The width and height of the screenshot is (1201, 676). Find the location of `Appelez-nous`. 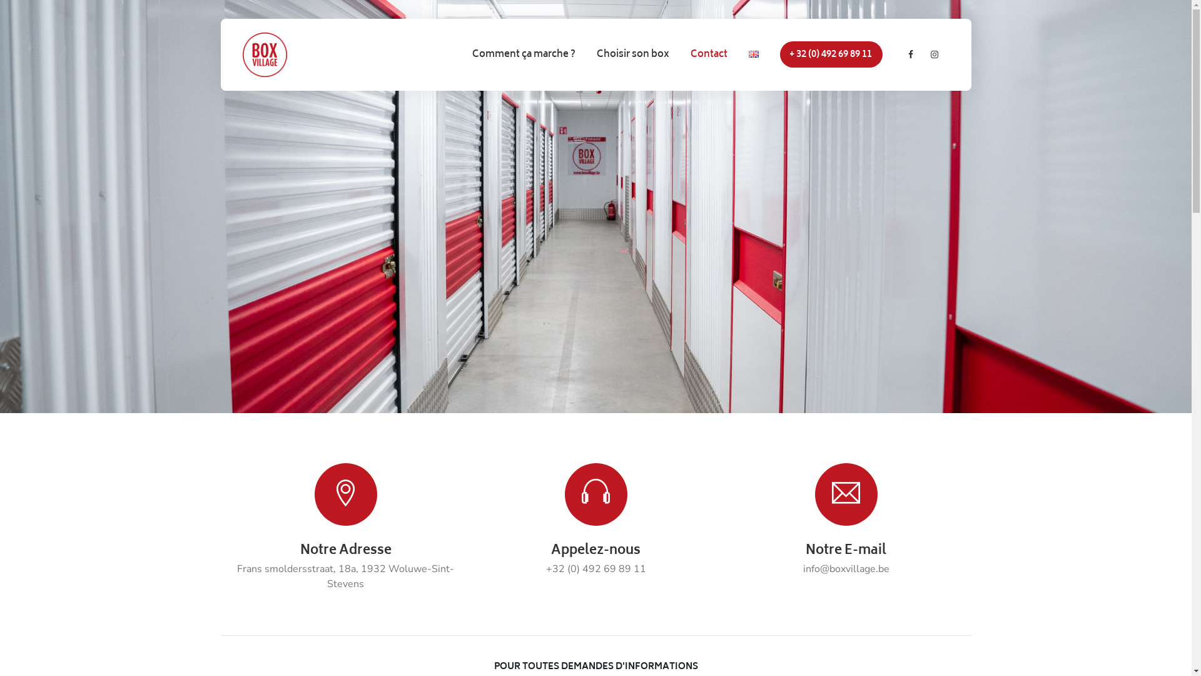

Appelez-nous is located at coordinates (595, 551).